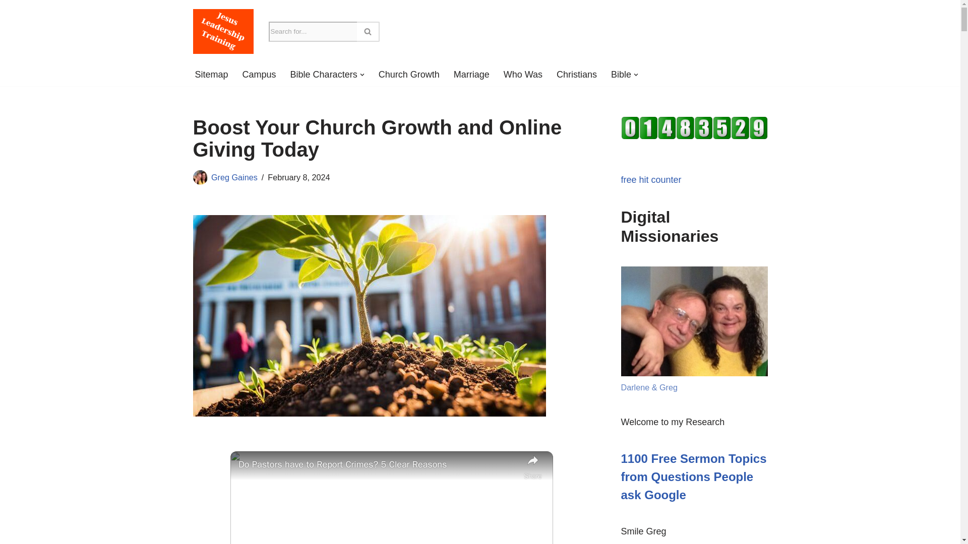 Image resolution: width=968 pixels, height=544 pixels. I want to click on Bible, so click(621, 75).